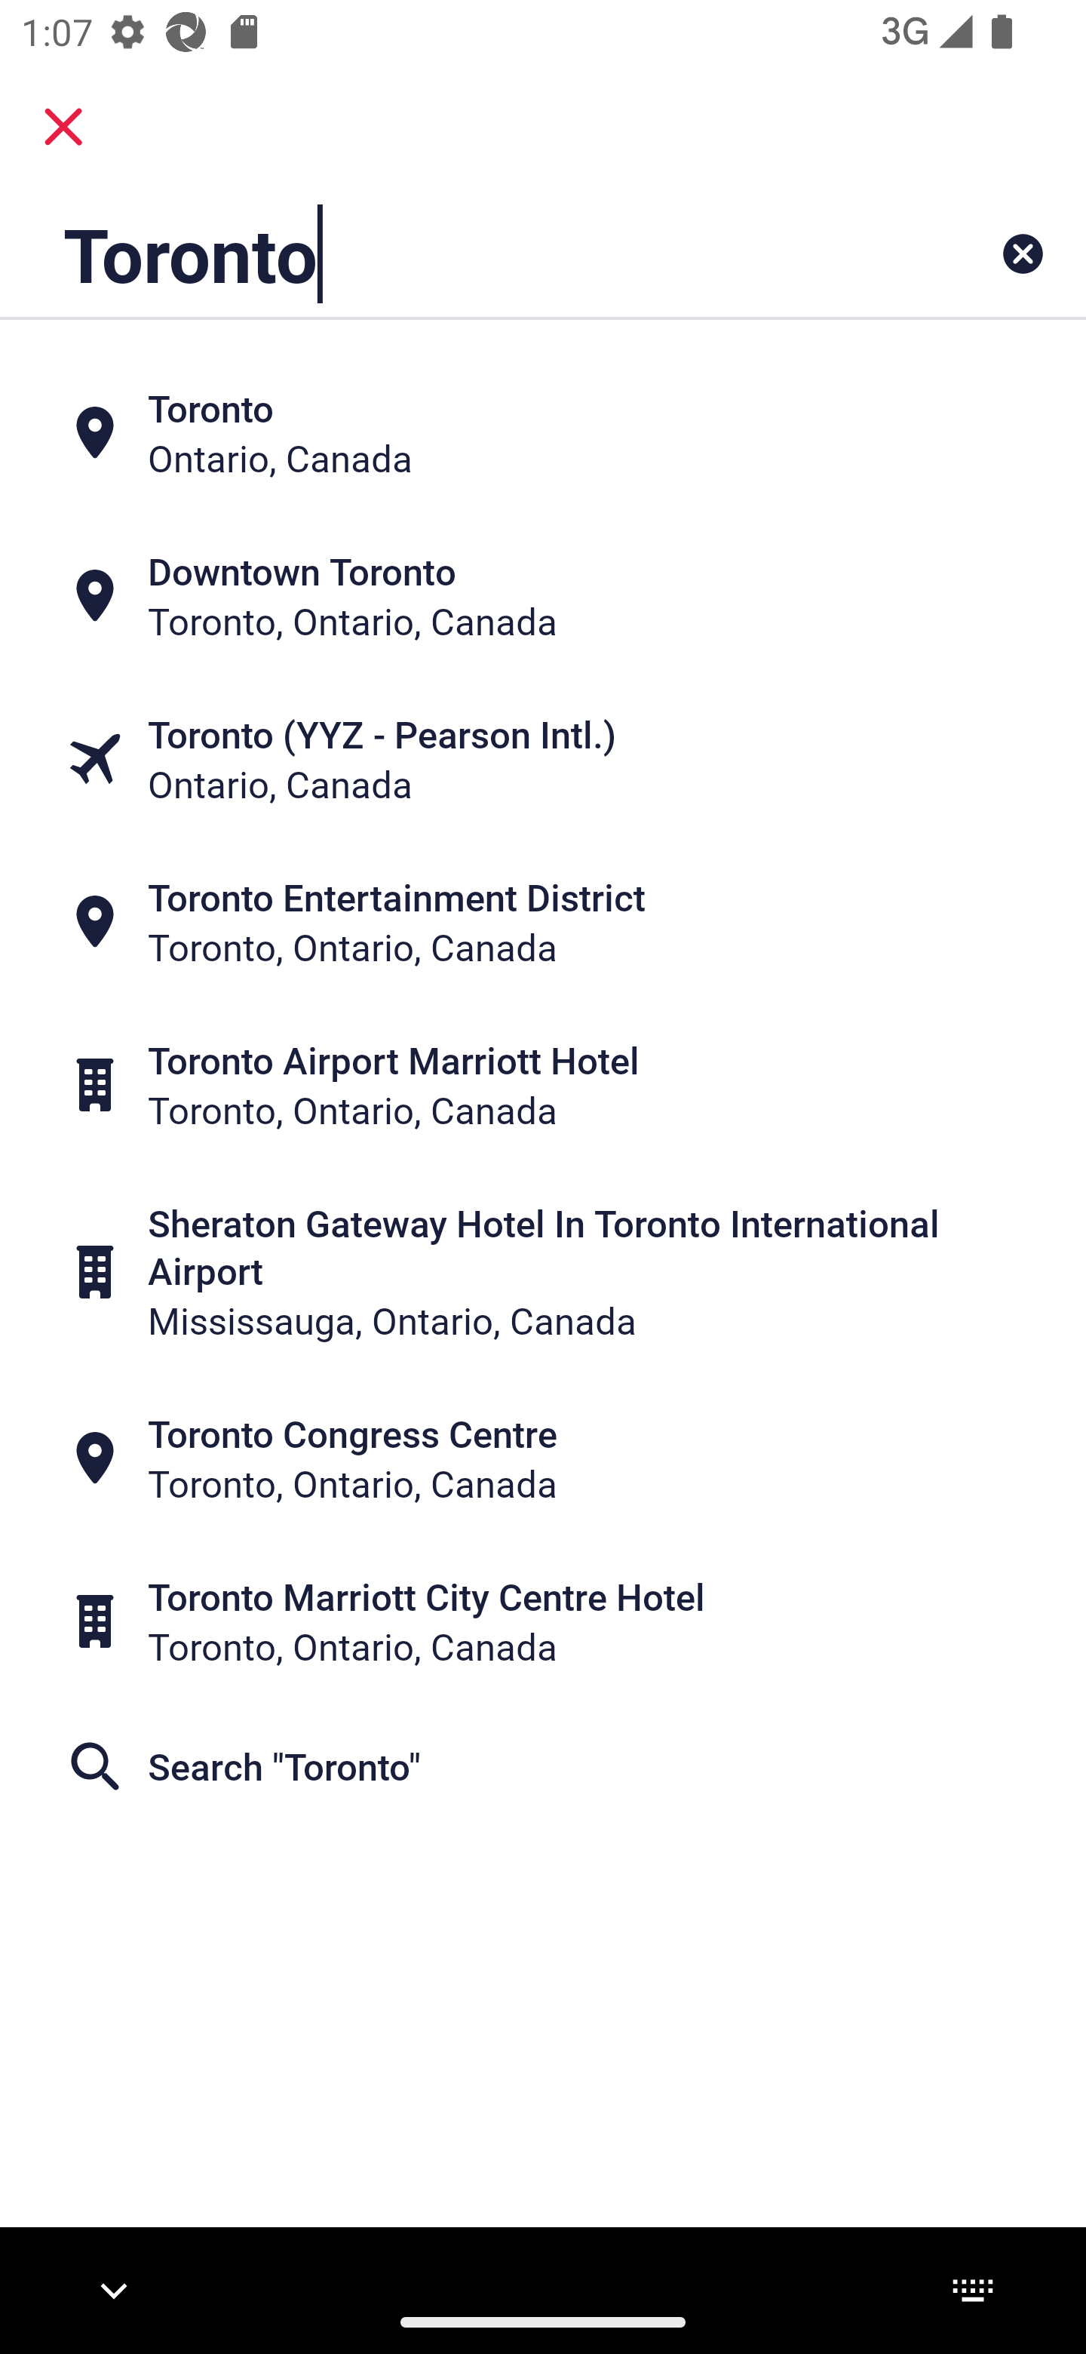 The image size is (1086, 2354). What do you see at coordinates (543, 596) in the screenshot?
I see `Downtown Toronto Toronto, Ontario, Canada` at bounding box center [543, 596].